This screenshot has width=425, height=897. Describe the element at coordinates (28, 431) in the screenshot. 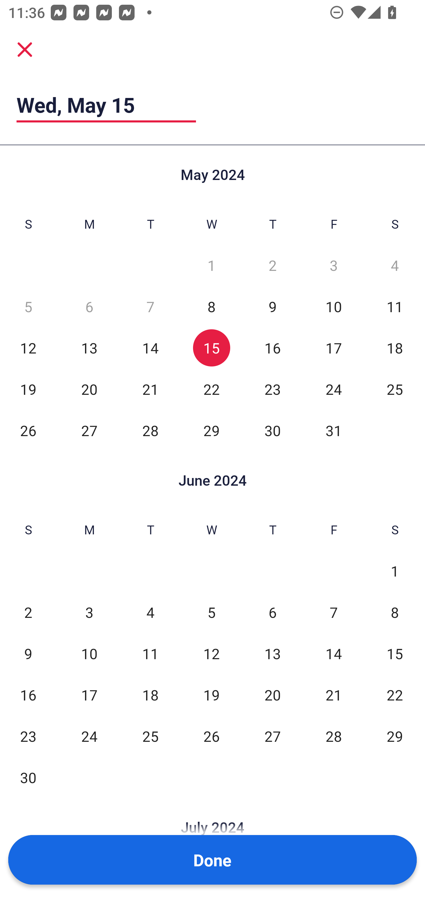

I see `26 Sun, May 26, Not Selected` at that location.